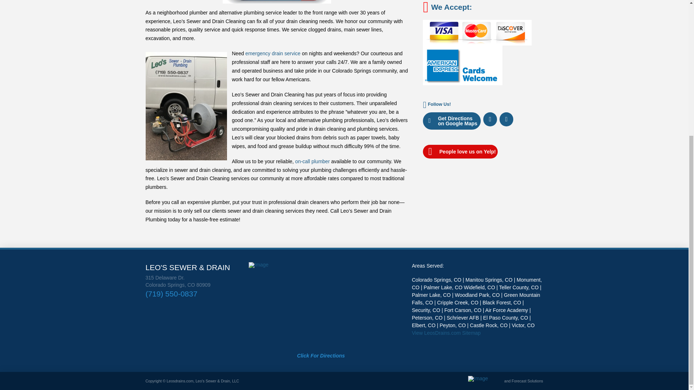  Describe the element at coordinates (273, 53) in the screenshot. I see `emergency drain service` at that location.